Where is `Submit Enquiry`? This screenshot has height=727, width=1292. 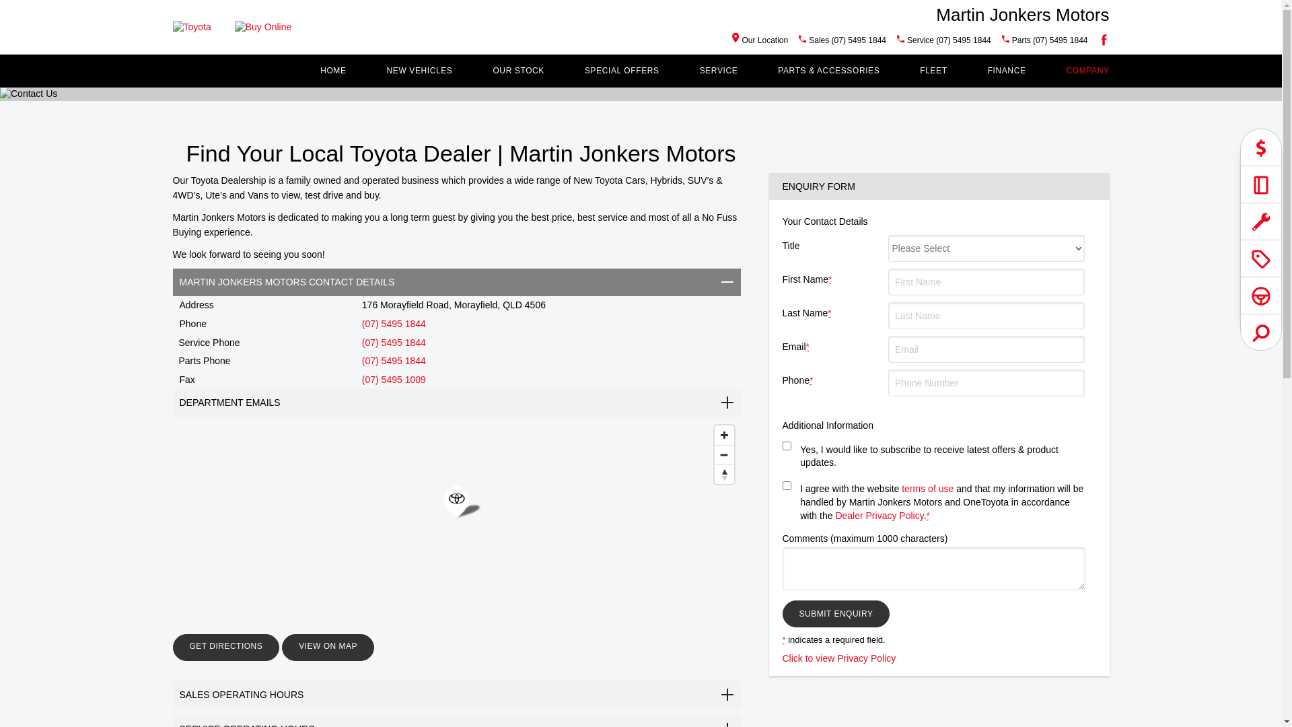
Submit Enquiry is located at coordinates (836, 614).